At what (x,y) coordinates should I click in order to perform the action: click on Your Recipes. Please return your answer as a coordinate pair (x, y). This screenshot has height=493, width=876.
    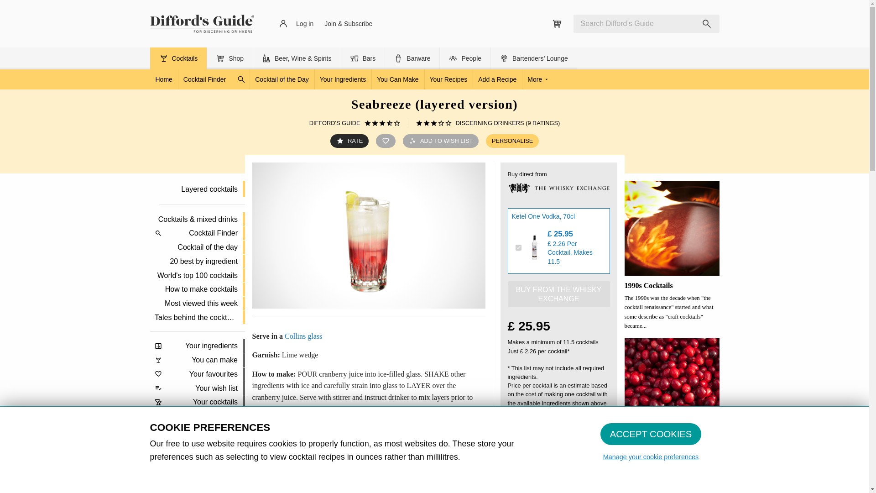
    Looking at the image, I should click on (448, 79).